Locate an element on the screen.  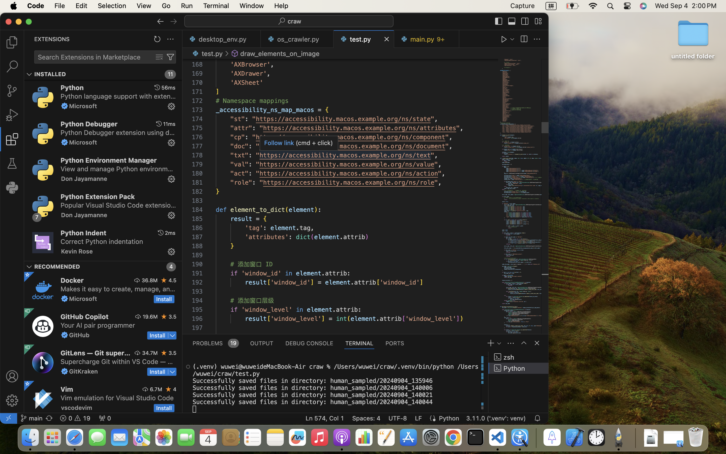
 is located at coordinates (538, 21).